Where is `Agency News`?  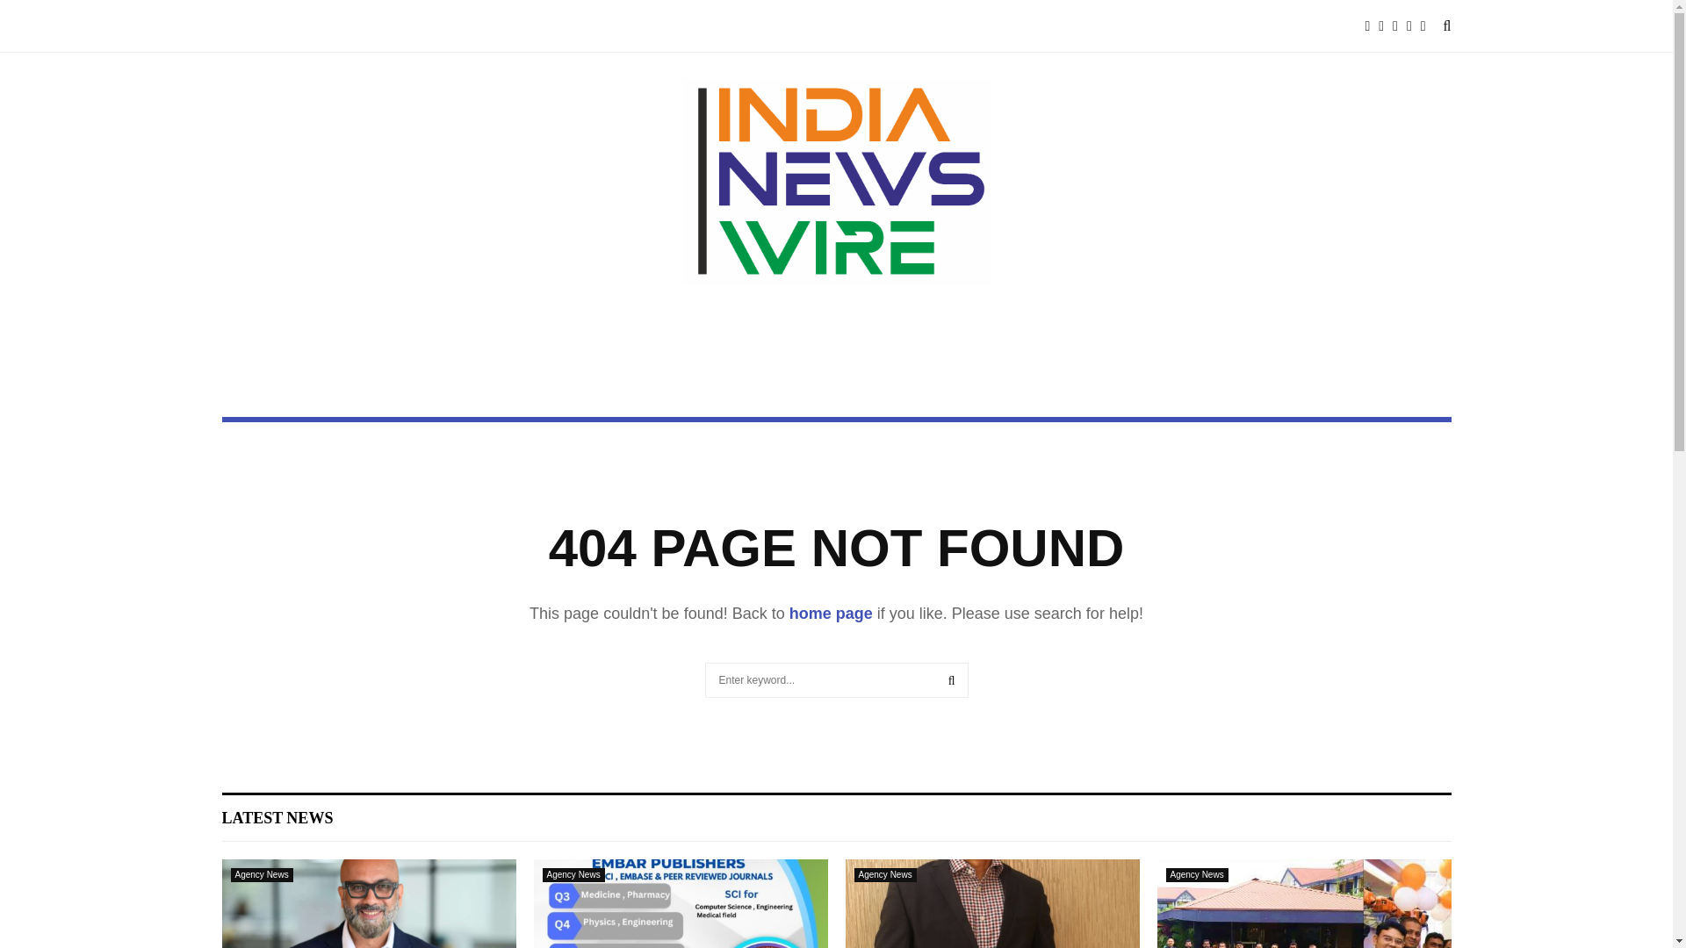
Agency News is located at coordinates (883, 875).